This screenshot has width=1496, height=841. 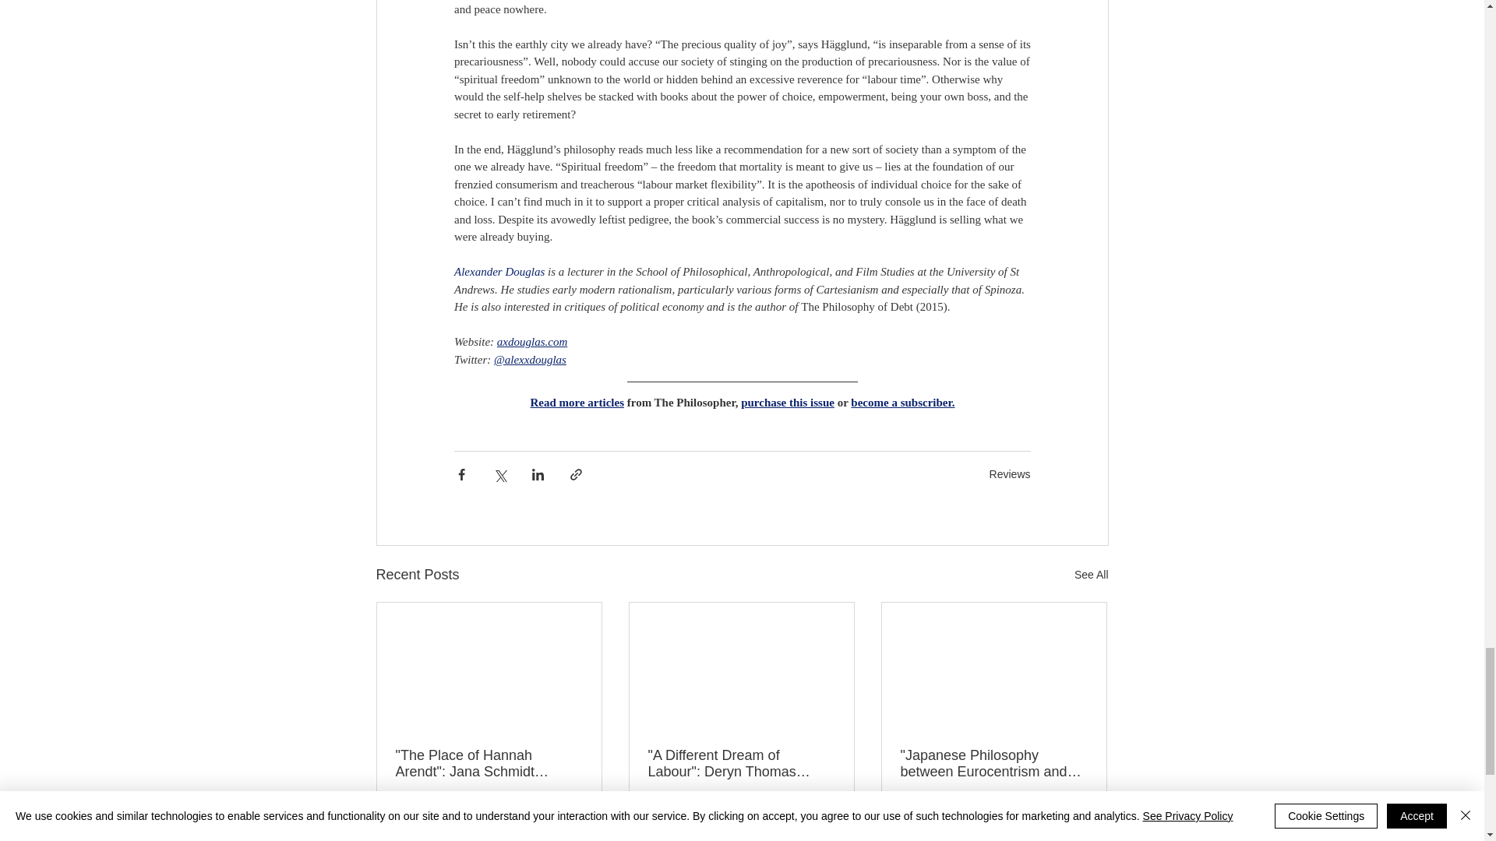 I want to click on axdouglas.com, so click(x=531, y=341).